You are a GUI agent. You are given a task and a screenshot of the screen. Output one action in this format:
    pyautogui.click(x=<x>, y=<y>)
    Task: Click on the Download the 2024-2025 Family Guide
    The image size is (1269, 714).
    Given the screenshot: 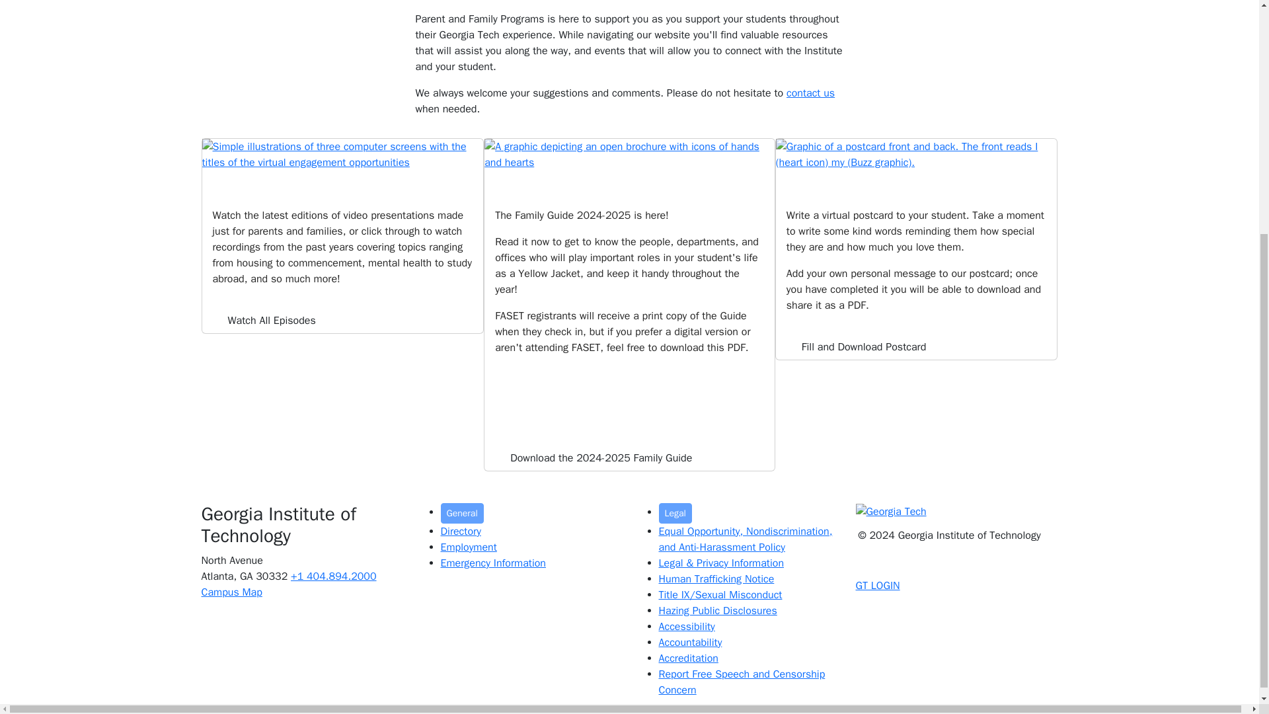 What is the action you would take?
    pyautogui.click(x=629, y=153)
    